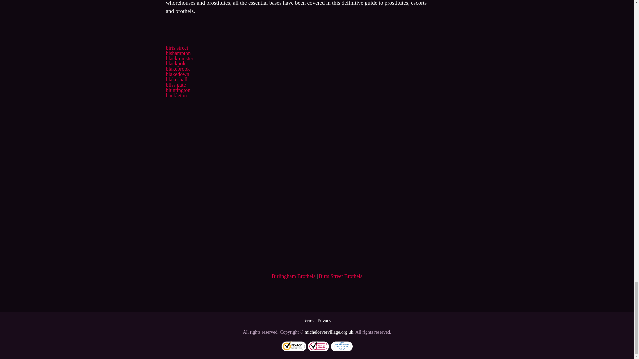 The height and width of the screenshot is (359, 639). I want to click on bockleton, so click(176, 95).